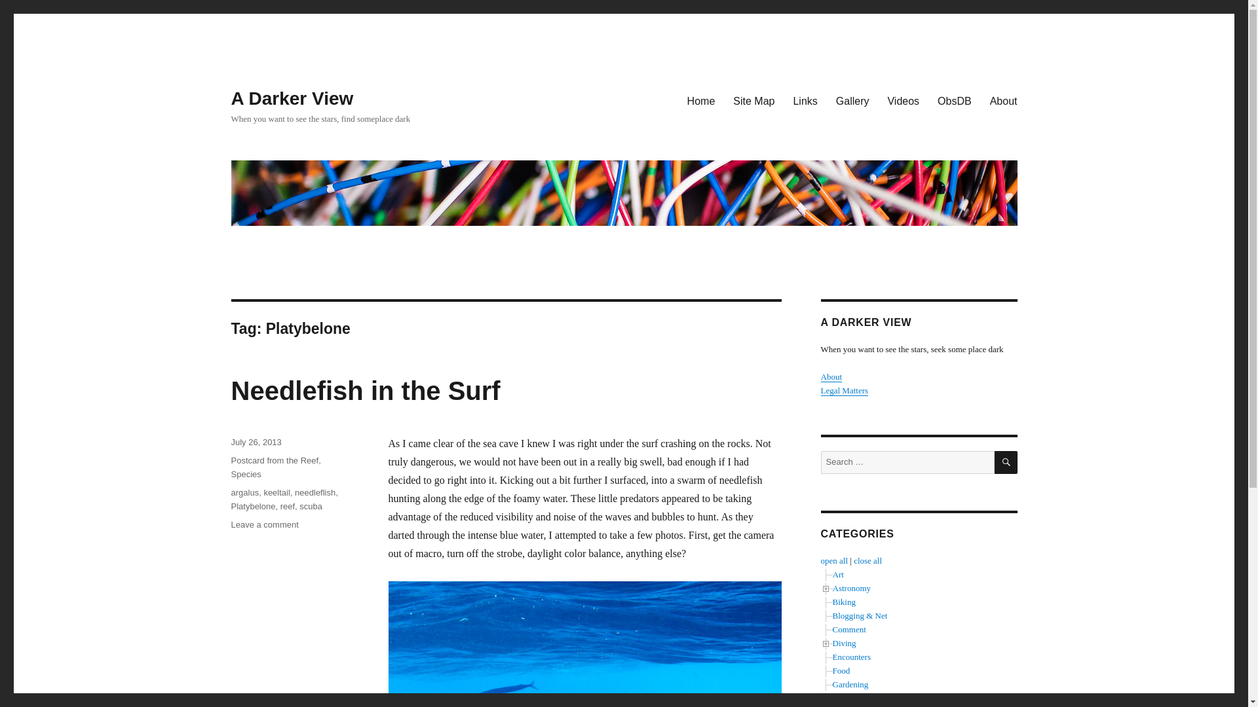  What do you see at coordinates (954, 100) in the screenshot?
I see `Videos` at bounding box center [954, 100].